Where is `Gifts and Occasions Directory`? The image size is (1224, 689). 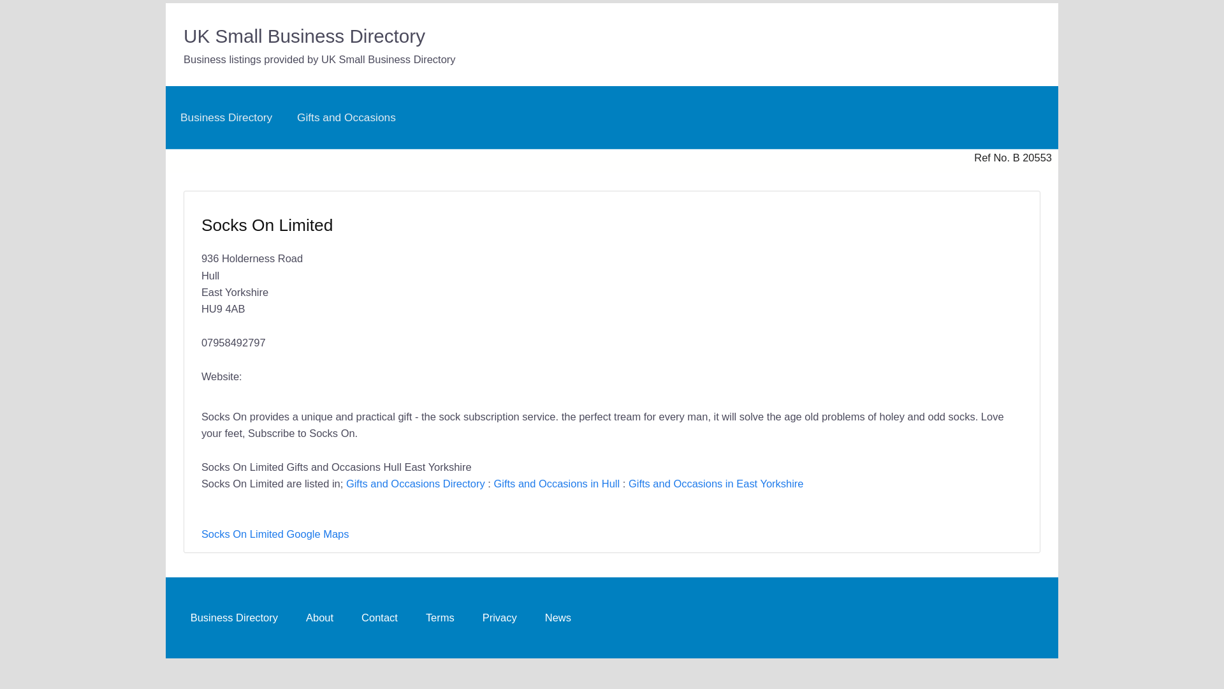 Gifts and Occasions Directory is located at coordinates (416, 484).